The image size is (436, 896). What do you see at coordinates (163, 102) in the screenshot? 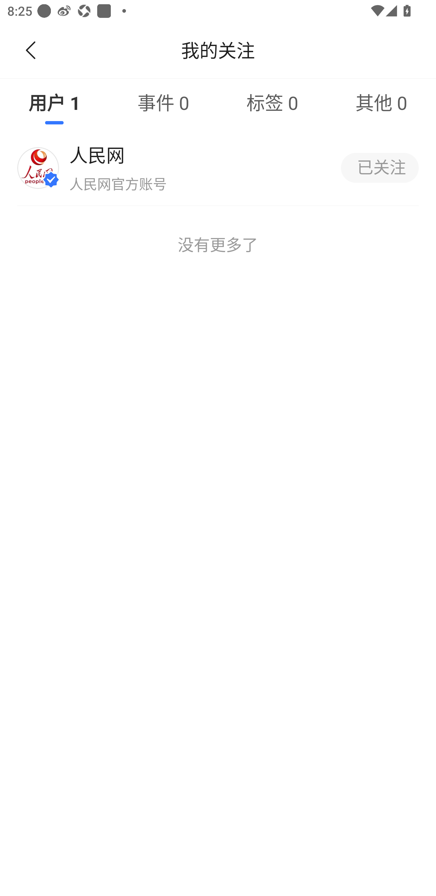
I see `事件&nbsp;0，可选中` at bounding box center [163, 102].